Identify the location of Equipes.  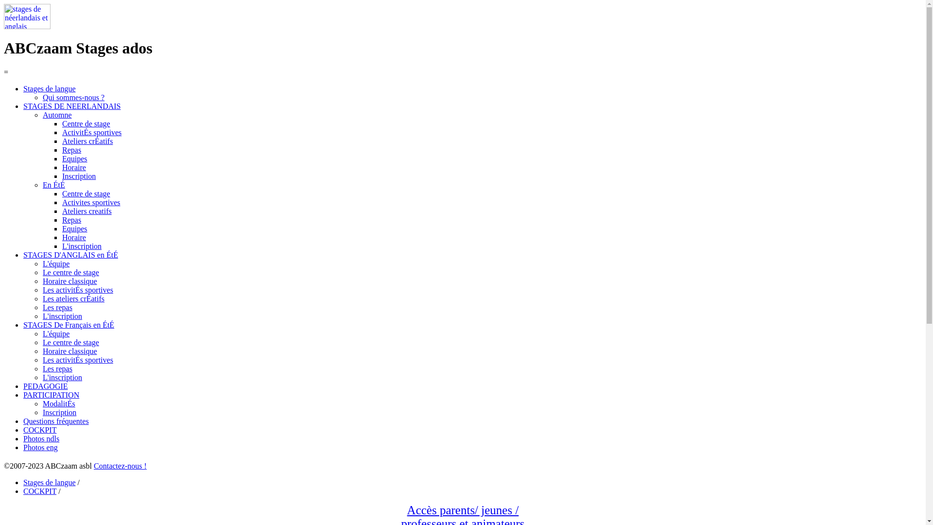
(75, 158).